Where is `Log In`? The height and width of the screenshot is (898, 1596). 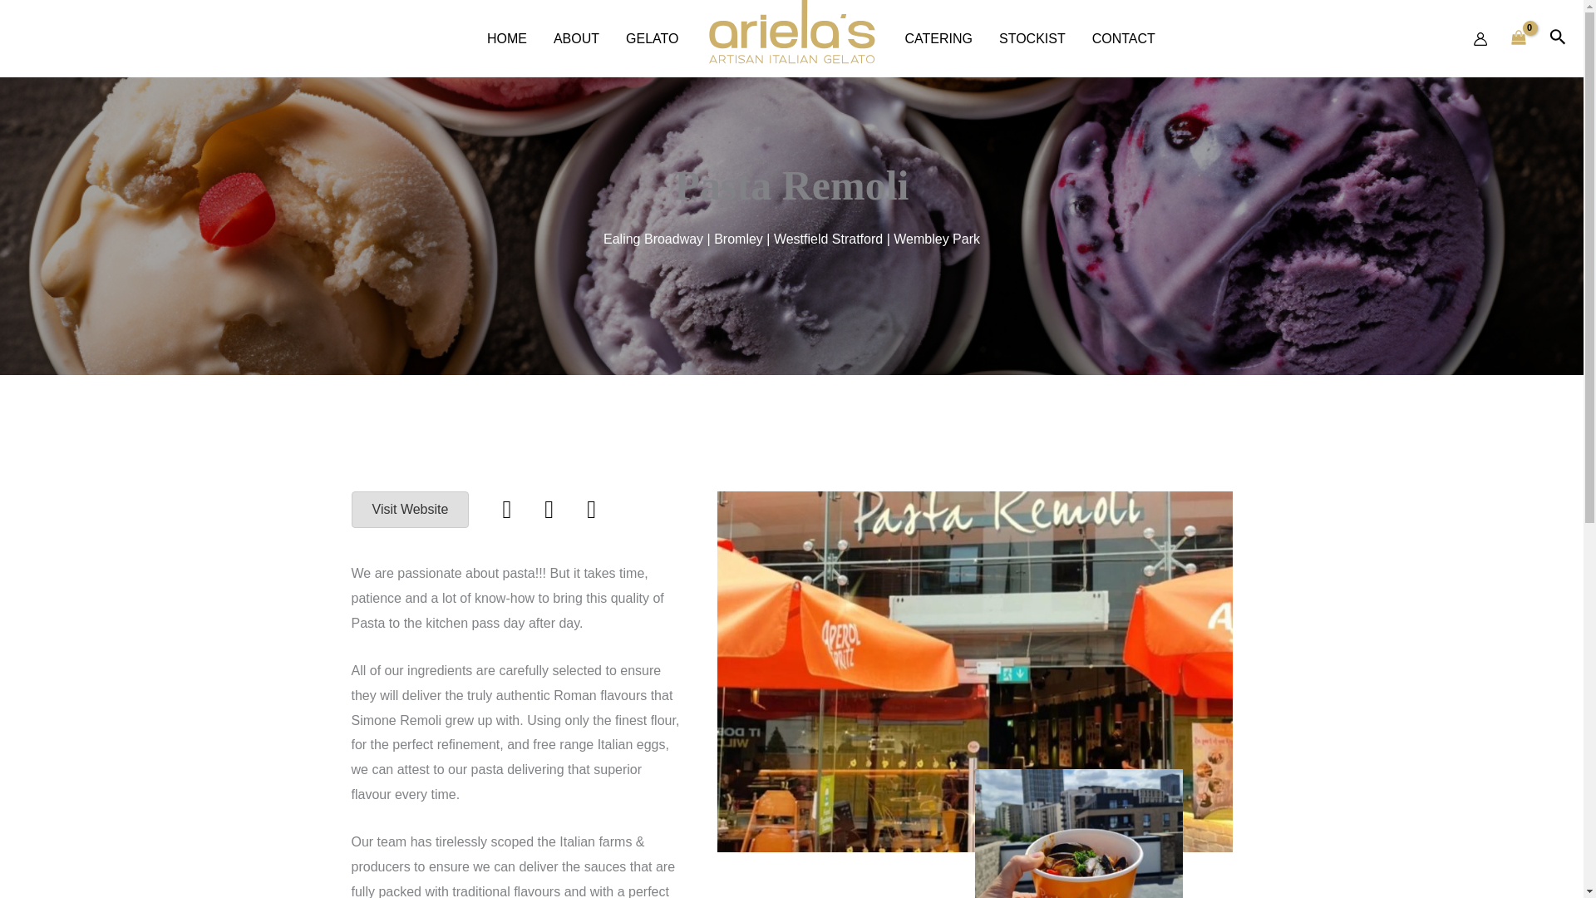
Log In is located at coordinates (745, 694).